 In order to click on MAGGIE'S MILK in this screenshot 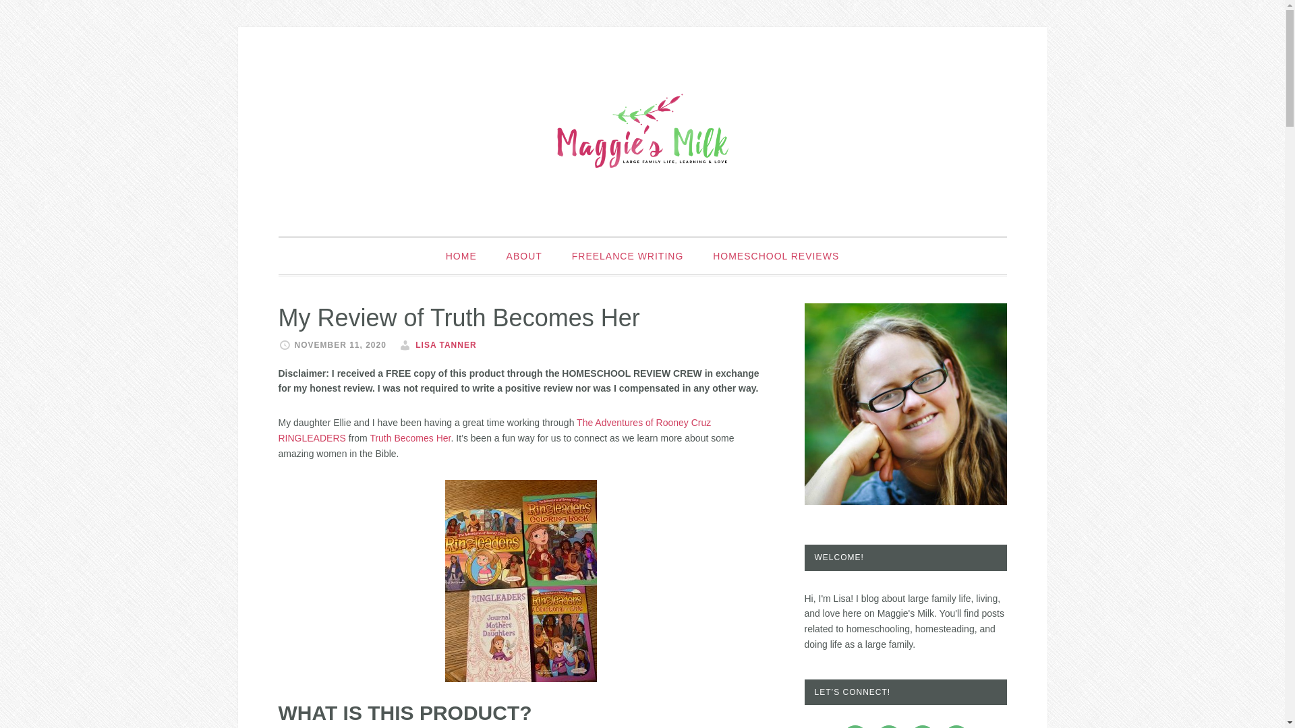, I will do `click(642, 131)`.